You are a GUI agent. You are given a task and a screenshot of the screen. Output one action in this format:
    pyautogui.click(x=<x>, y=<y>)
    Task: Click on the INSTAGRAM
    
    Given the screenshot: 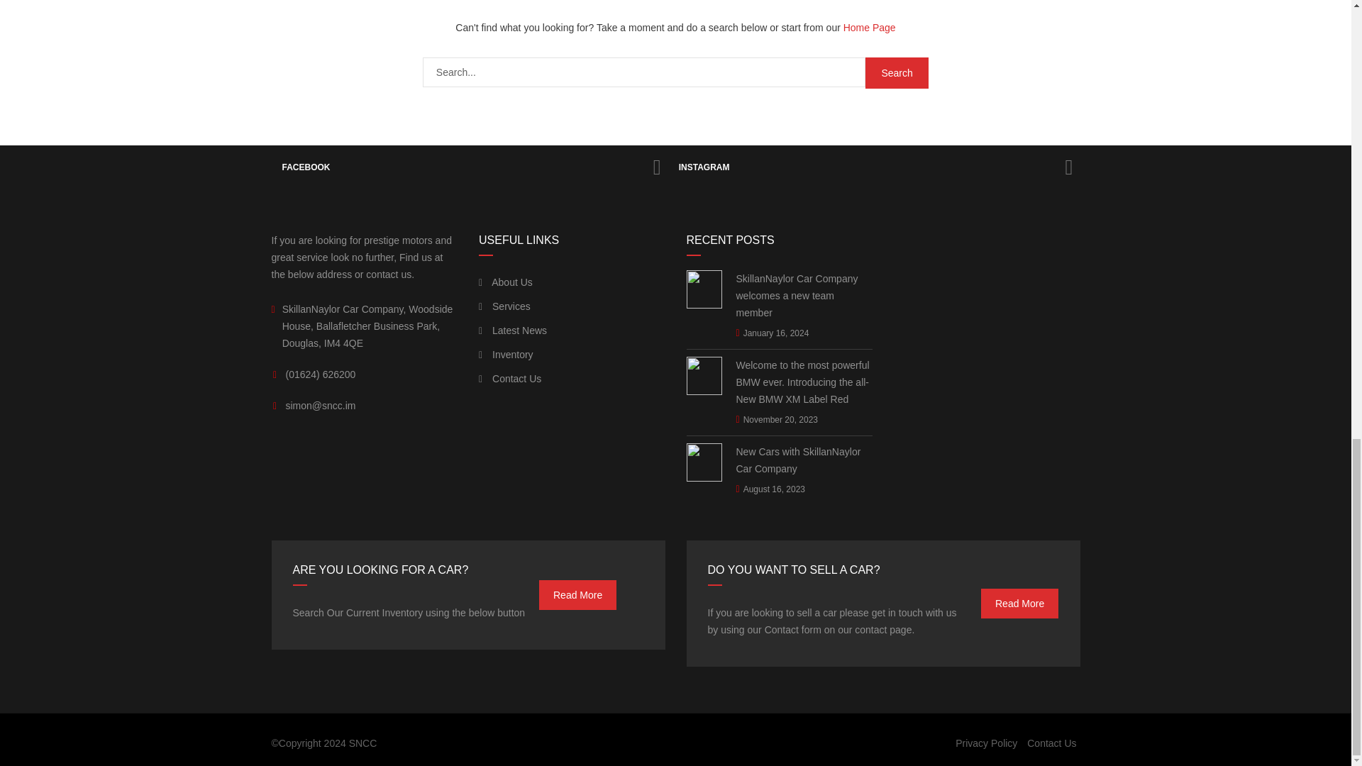 What is the action you would take?
    pyautogui.click(x=874, y=167)
    